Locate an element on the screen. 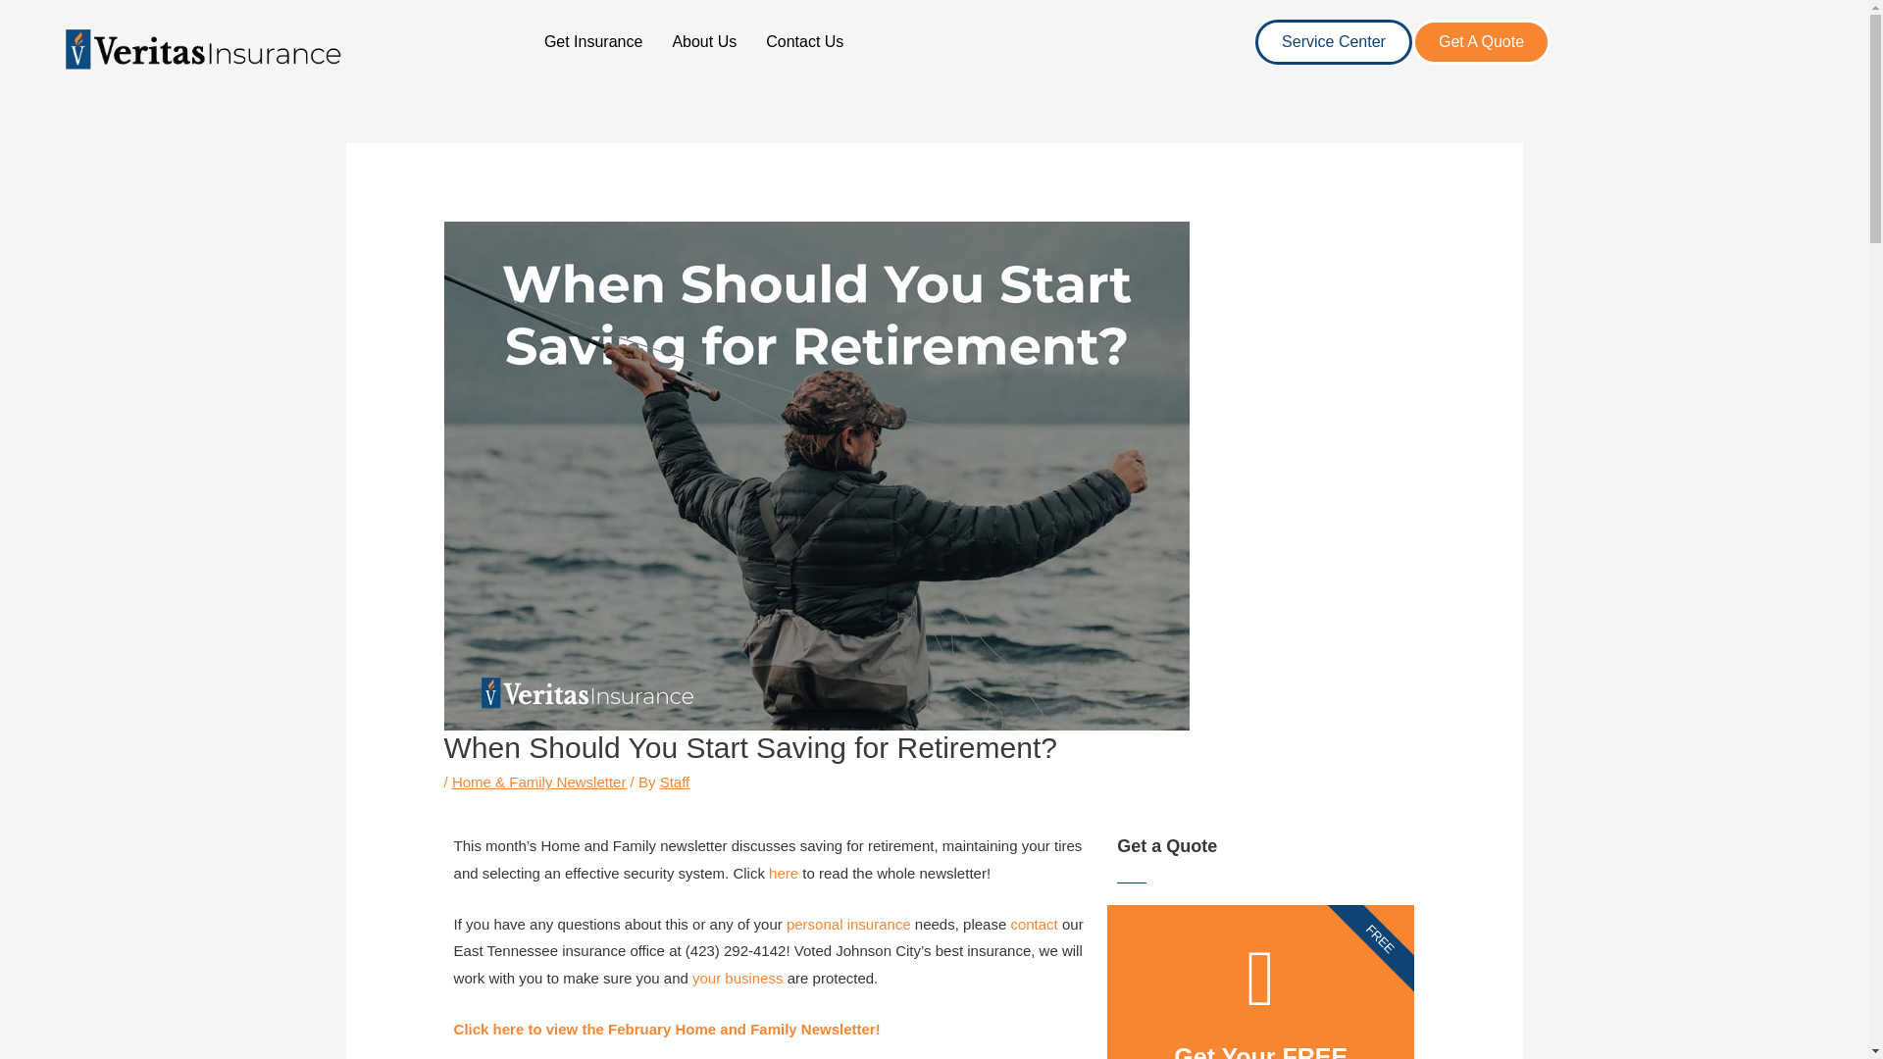 The height and width of the screenshot is (1059, 1883). About Us is located at coordinates (704, 41).